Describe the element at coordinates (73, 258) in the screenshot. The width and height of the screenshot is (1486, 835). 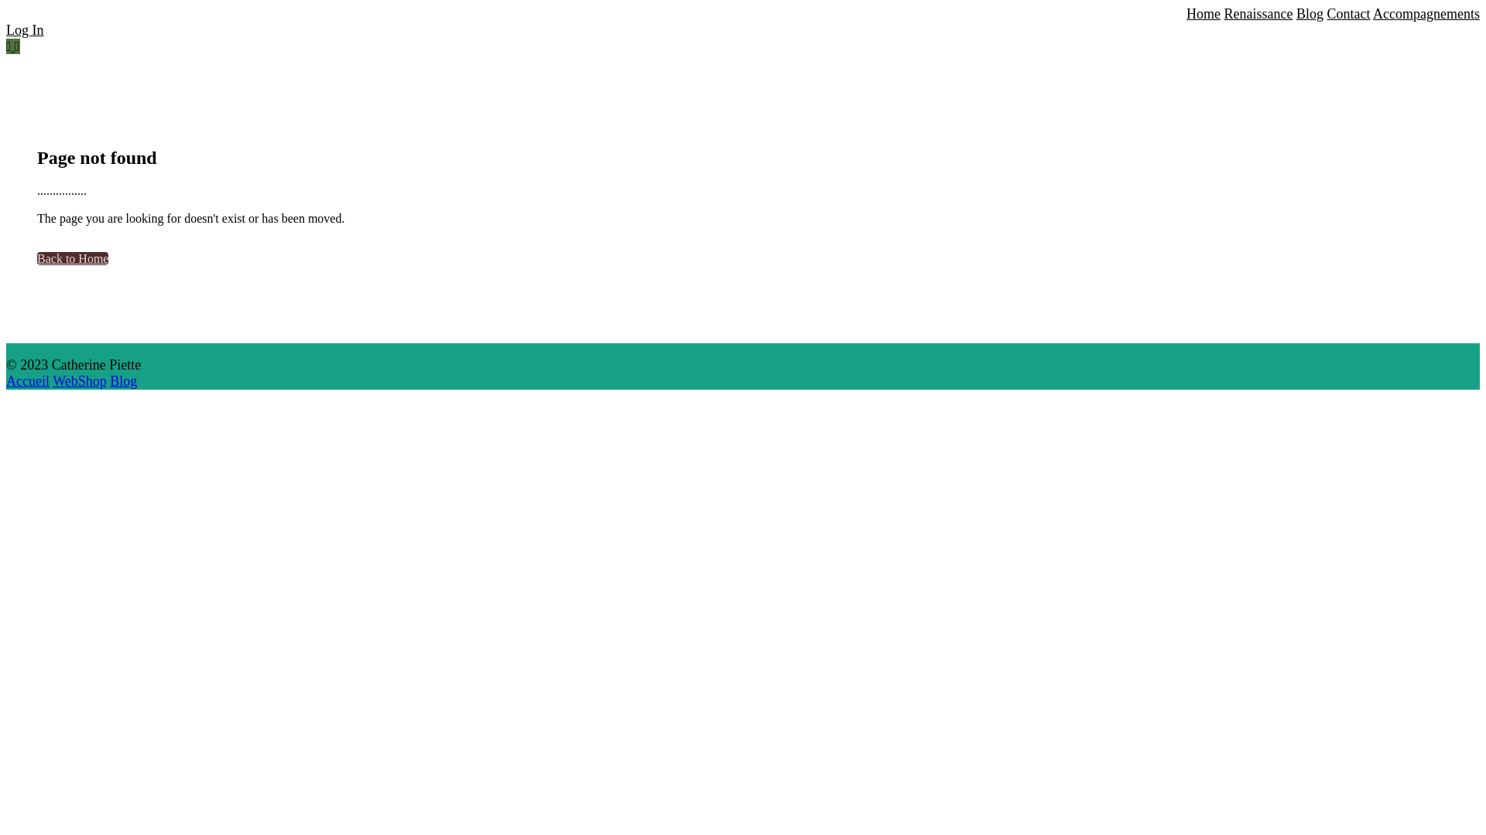
I see `Back to Home` at that location.